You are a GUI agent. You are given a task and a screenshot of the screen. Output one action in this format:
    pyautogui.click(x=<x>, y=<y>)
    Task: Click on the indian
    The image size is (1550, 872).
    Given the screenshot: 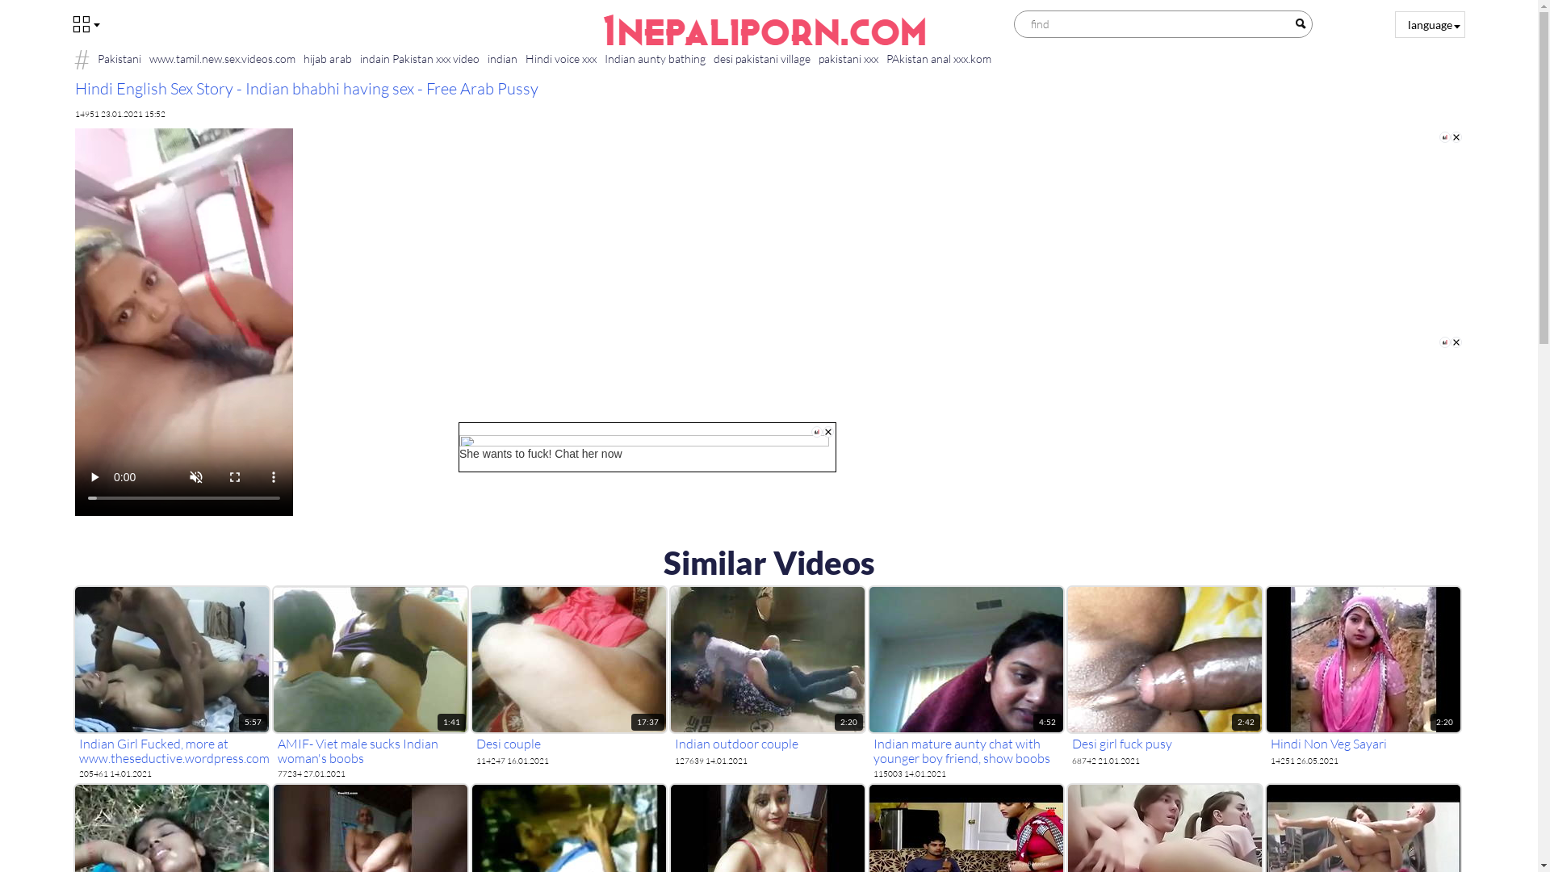 What is the action you would take?
    pyautogui.click(x=502, y=58)
    